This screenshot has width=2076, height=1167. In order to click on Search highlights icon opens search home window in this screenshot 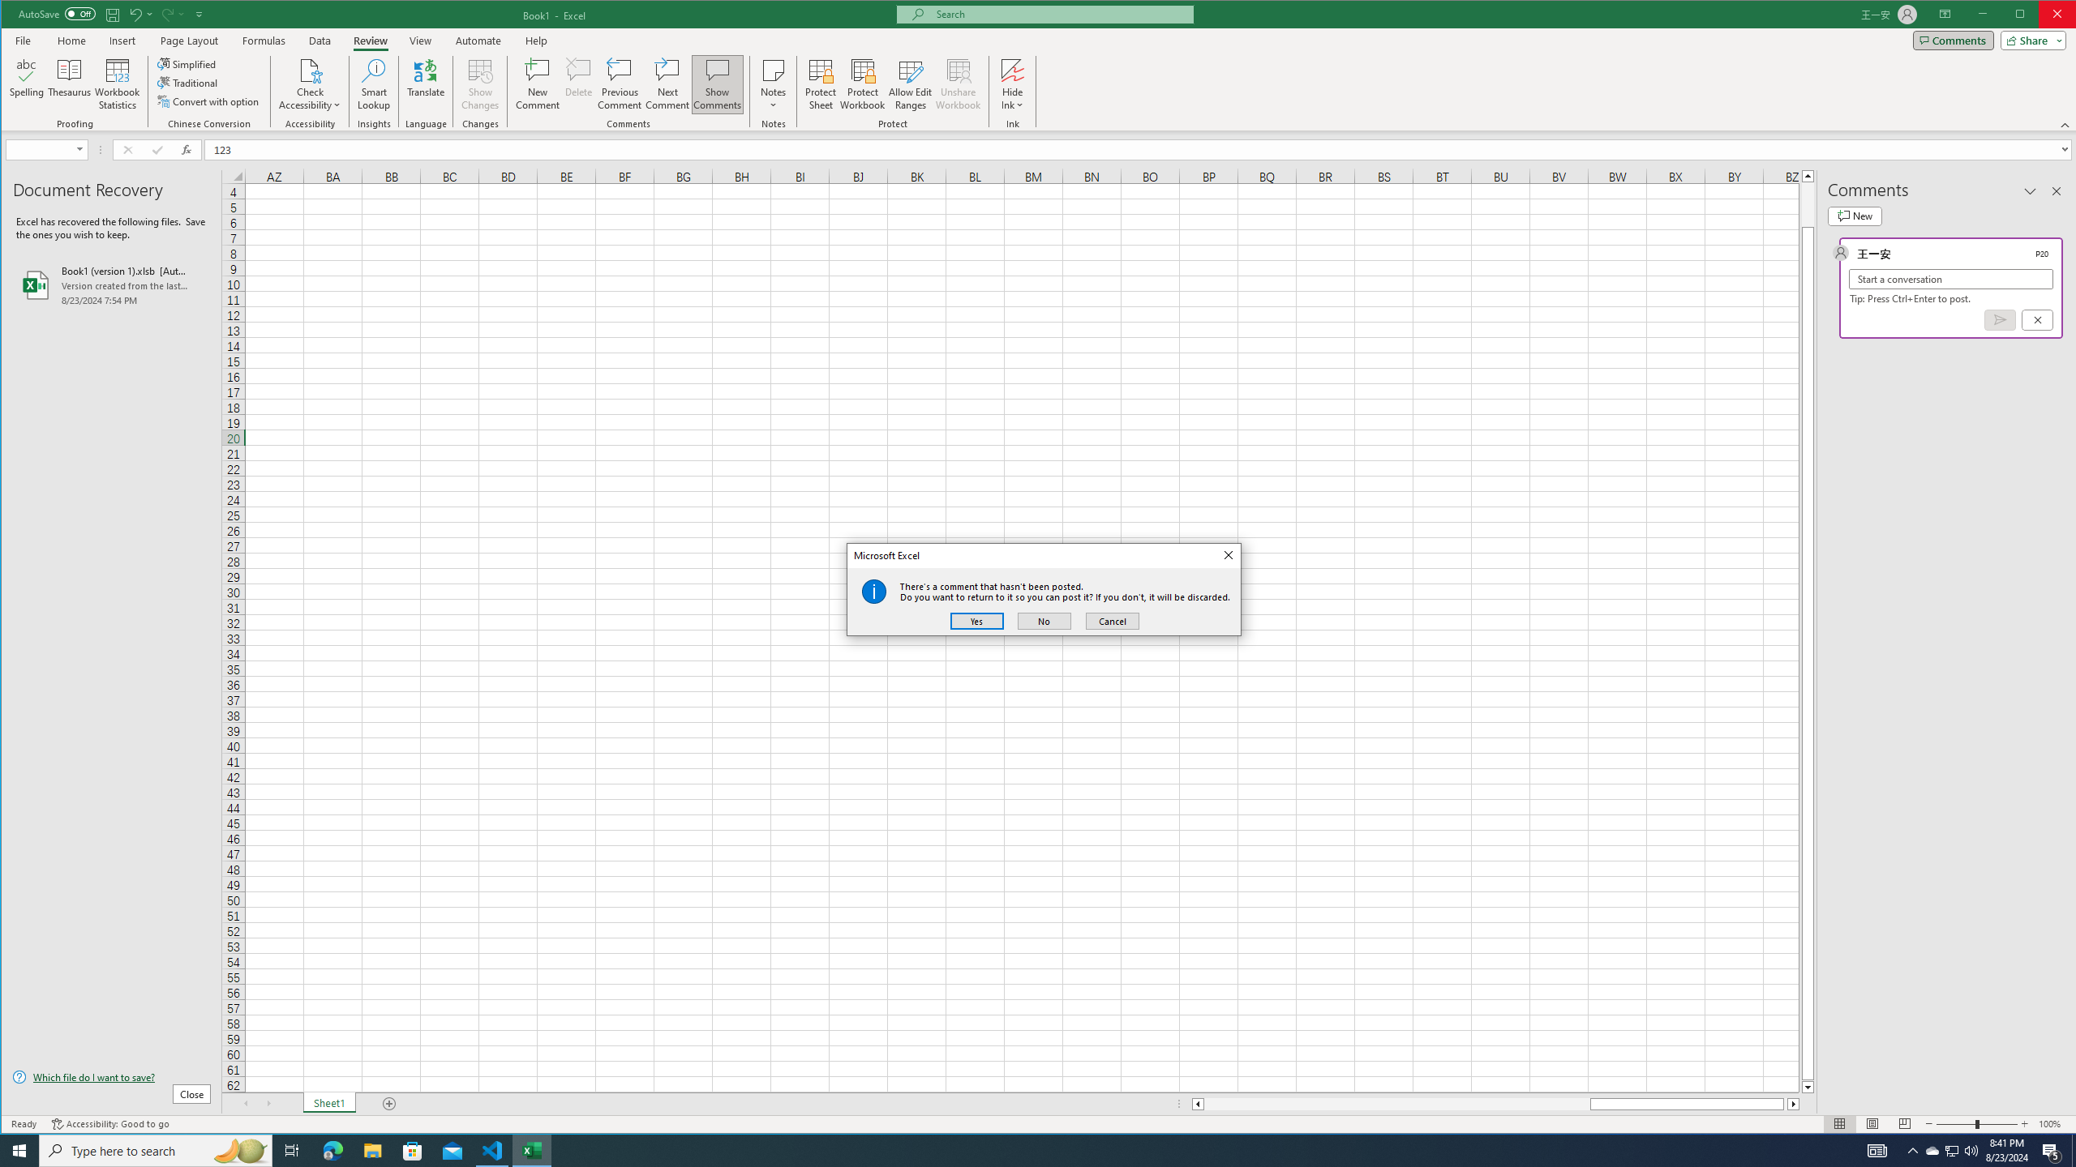, I will do `click(240, 1151)`.